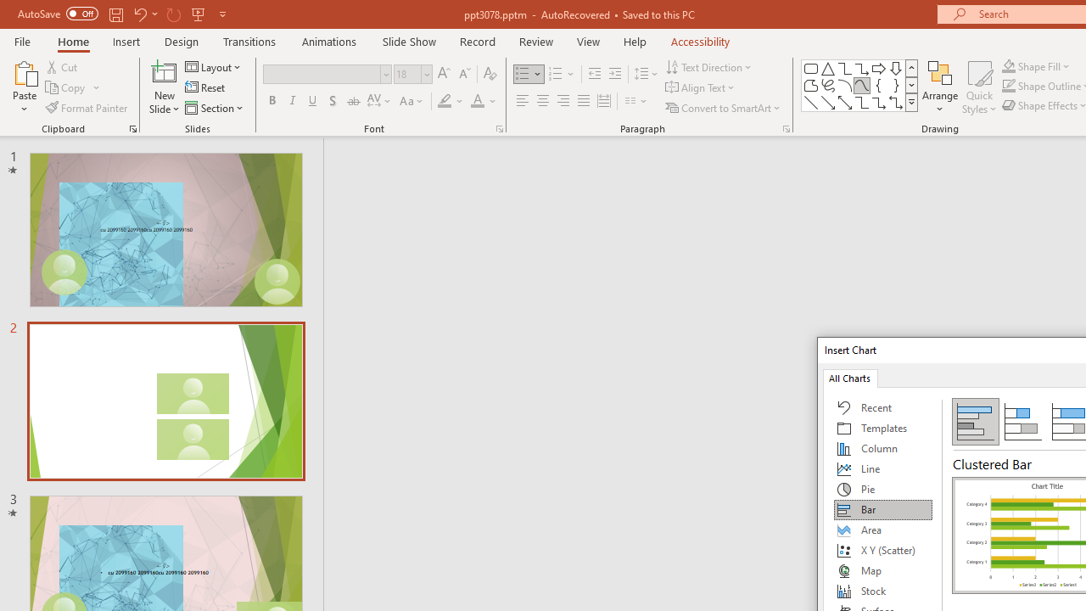  I want to click on Text Direction, so click(709, 66).